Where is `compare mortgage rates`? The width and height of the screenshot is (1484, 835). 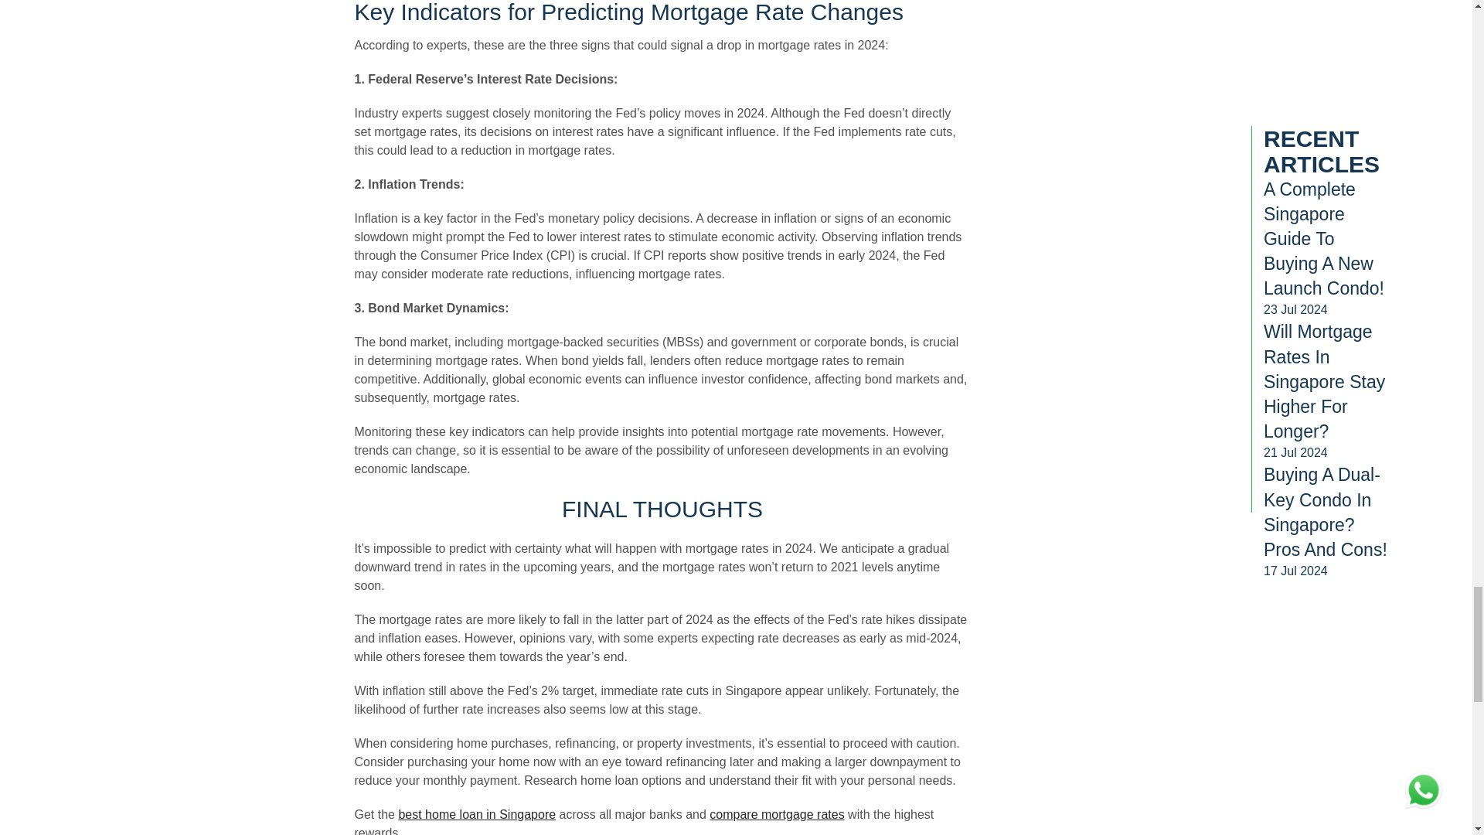 compare mortgage rates is located at coordinates (776, 814).